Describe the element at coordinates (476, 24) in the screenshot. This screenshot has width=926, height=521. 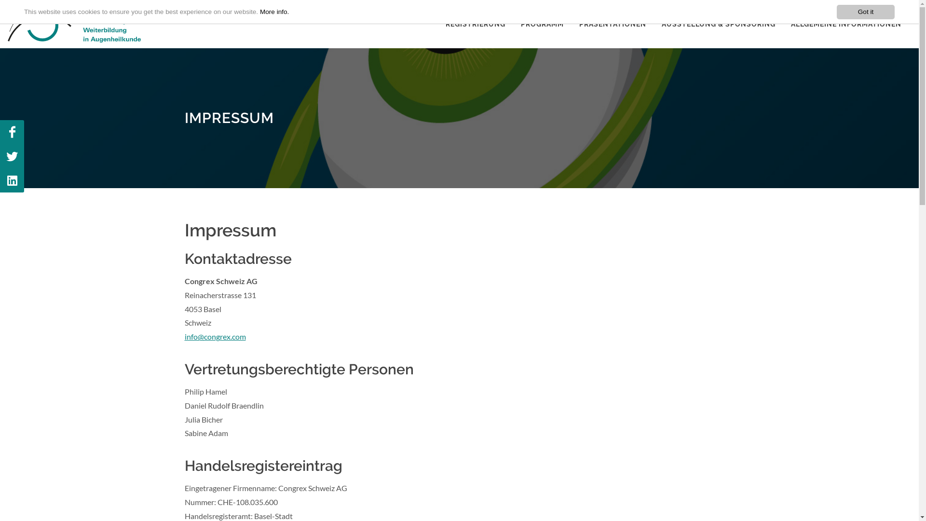
I see `REGISTRIERUNG` at that location.